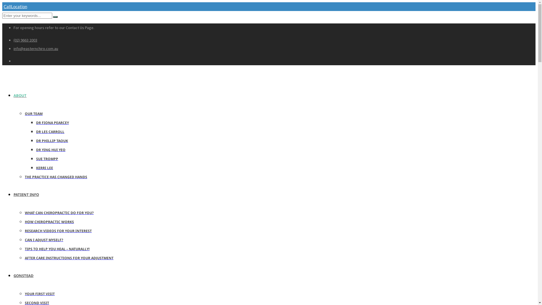 This screenshot has height=305, width=542. What do you see at coordinates (40, 294) in the screenshot?
I see `YOUR FIRST VISIT` at bounding box center [40, 294].